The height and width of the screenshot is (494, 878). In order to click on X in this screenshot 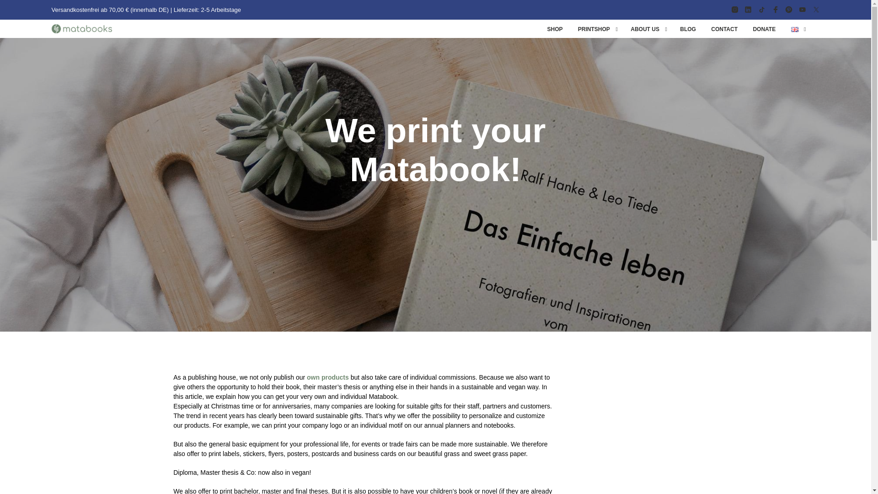, I will do `click(816, 9)`.